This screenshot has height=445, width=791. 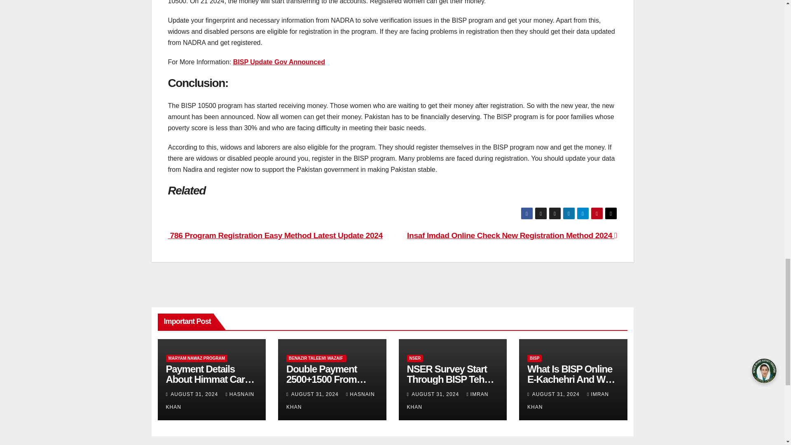 What do you see at coordinates (330, 400) in the screenshot?
I see `HASNAIN KHAN` at bounding box center [330, 400].